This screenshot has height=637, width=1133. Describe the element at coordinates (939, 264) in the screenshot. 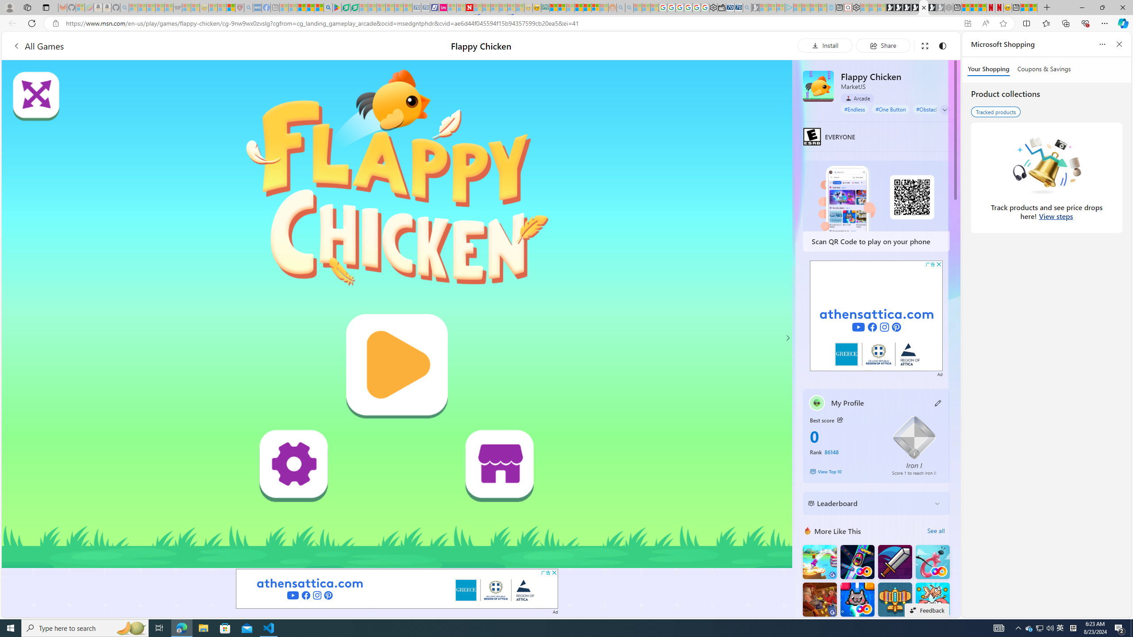

I see `AutomationID: cbb` at that location.